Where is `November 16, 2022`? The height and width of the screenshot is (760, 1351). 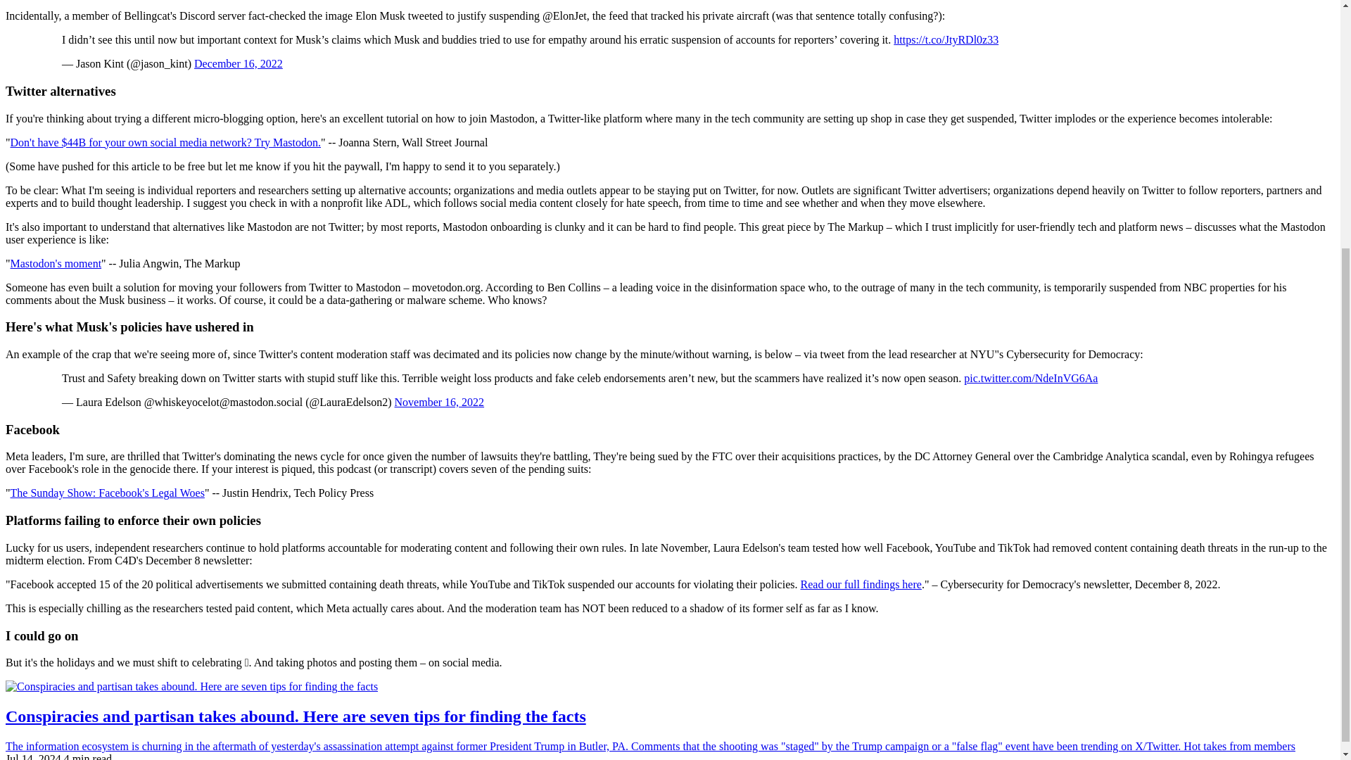
November 16, 2022 is located at coordinates (439, 401).